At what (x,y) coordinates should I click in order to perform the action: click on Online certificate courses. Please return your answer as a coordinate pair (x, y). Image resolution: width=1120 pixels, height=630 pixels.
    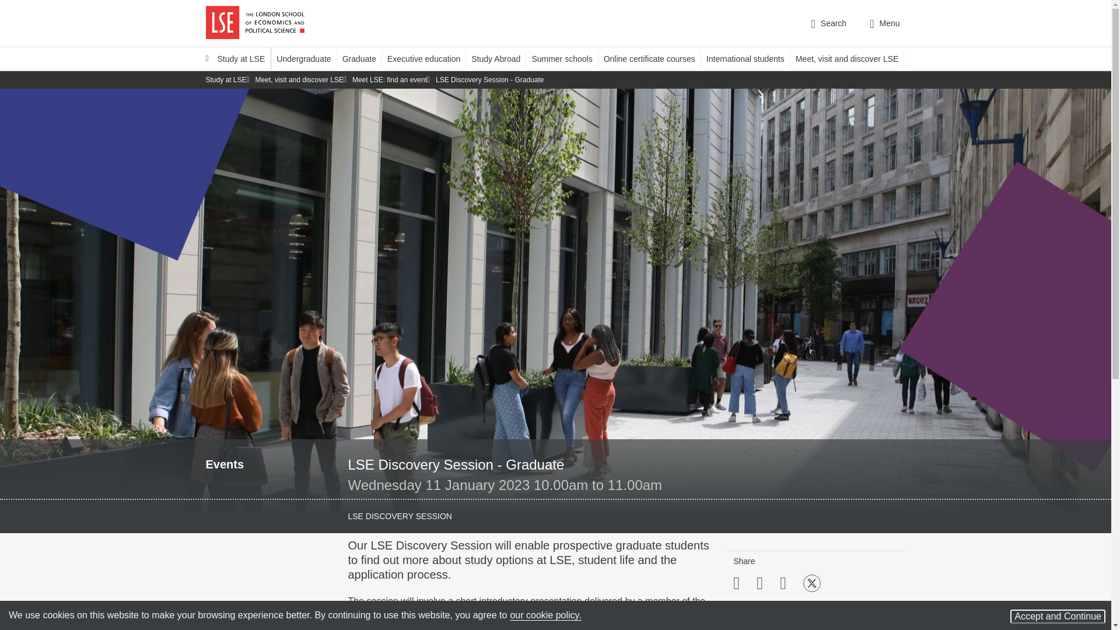
    Looking at the image, I should click on (654, 58).